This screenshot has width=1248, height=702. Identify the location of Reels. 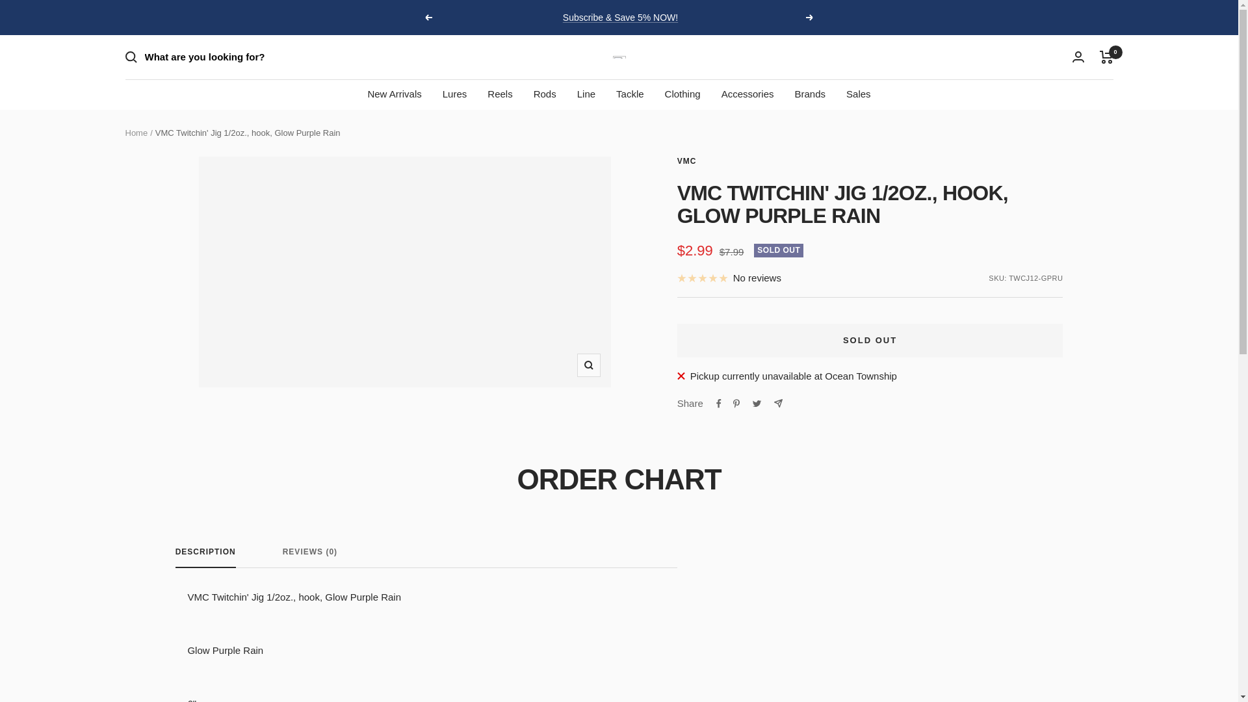
(499, 94).